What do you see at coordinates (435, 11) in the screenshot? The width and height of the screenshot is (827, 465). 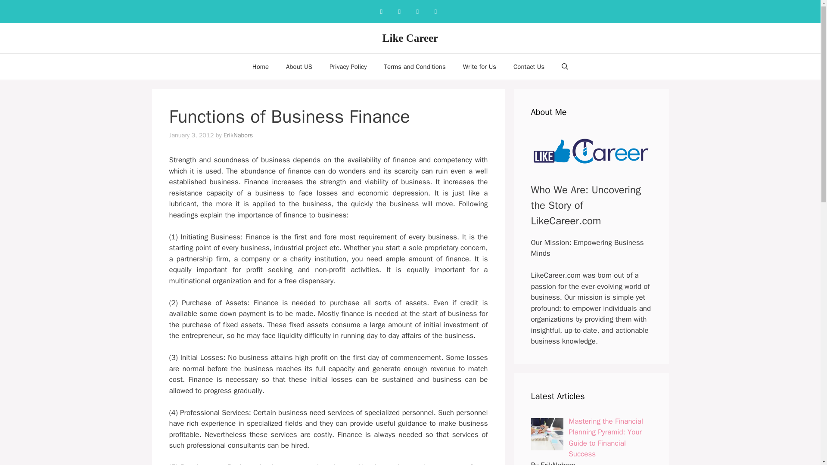 I see `Twitter` at bounding box center [435, 11].